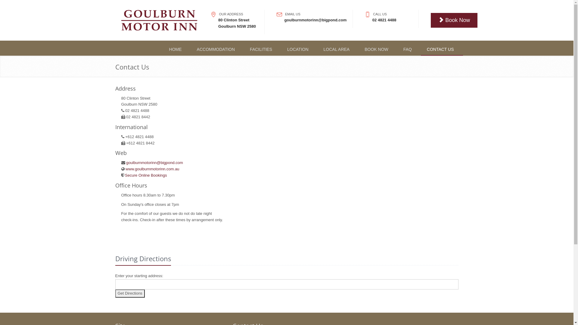  I want to click on Book Now, so click(454, 20).